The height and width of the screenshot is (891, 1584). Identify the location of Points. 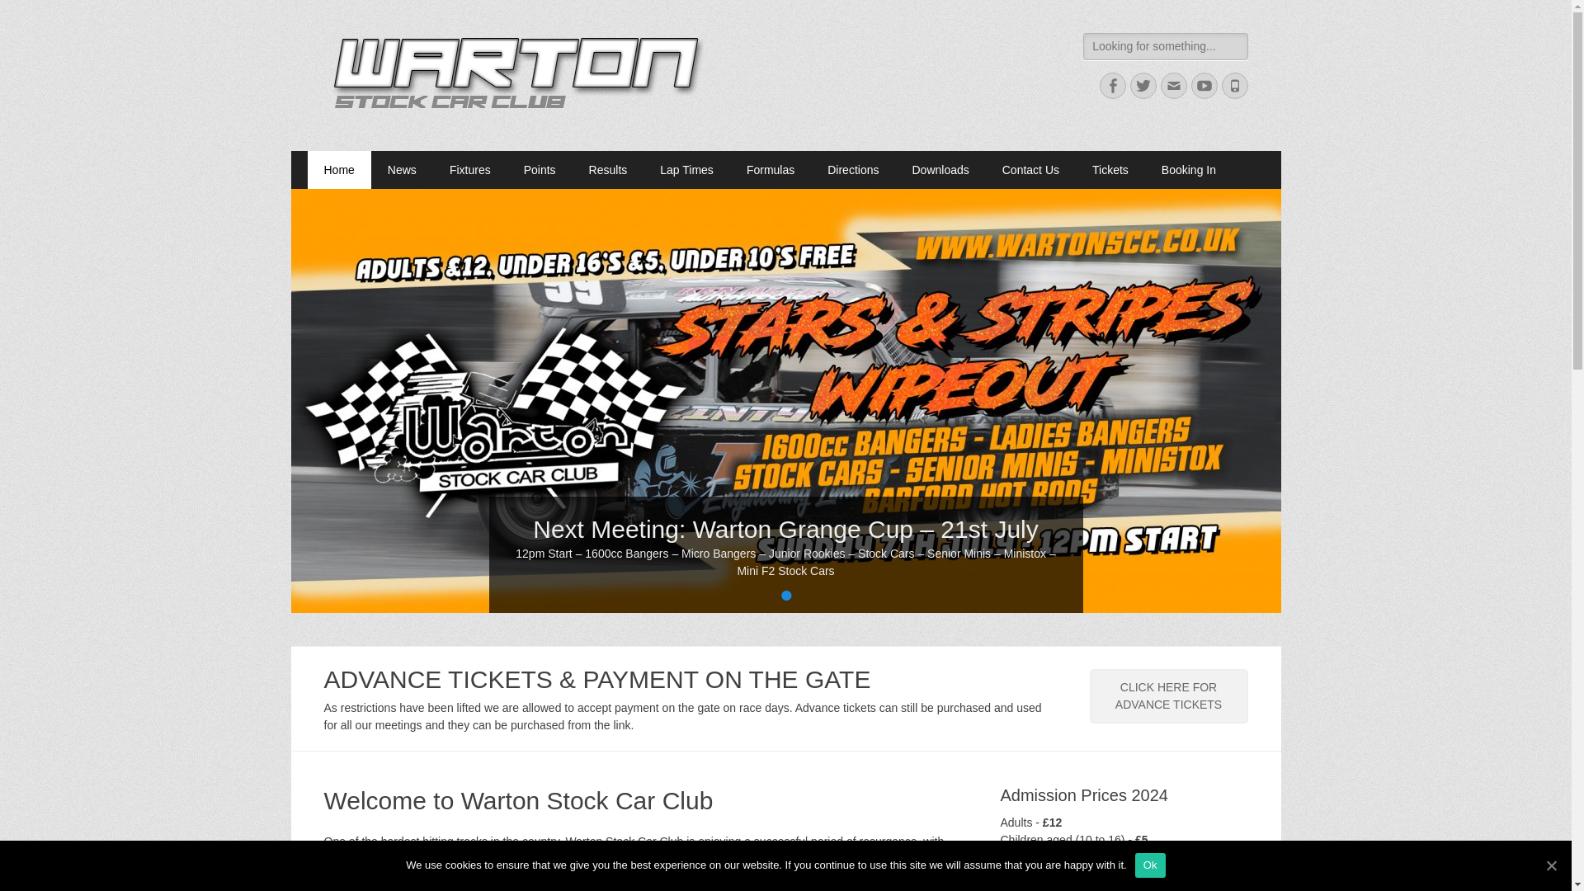
(540, 169).